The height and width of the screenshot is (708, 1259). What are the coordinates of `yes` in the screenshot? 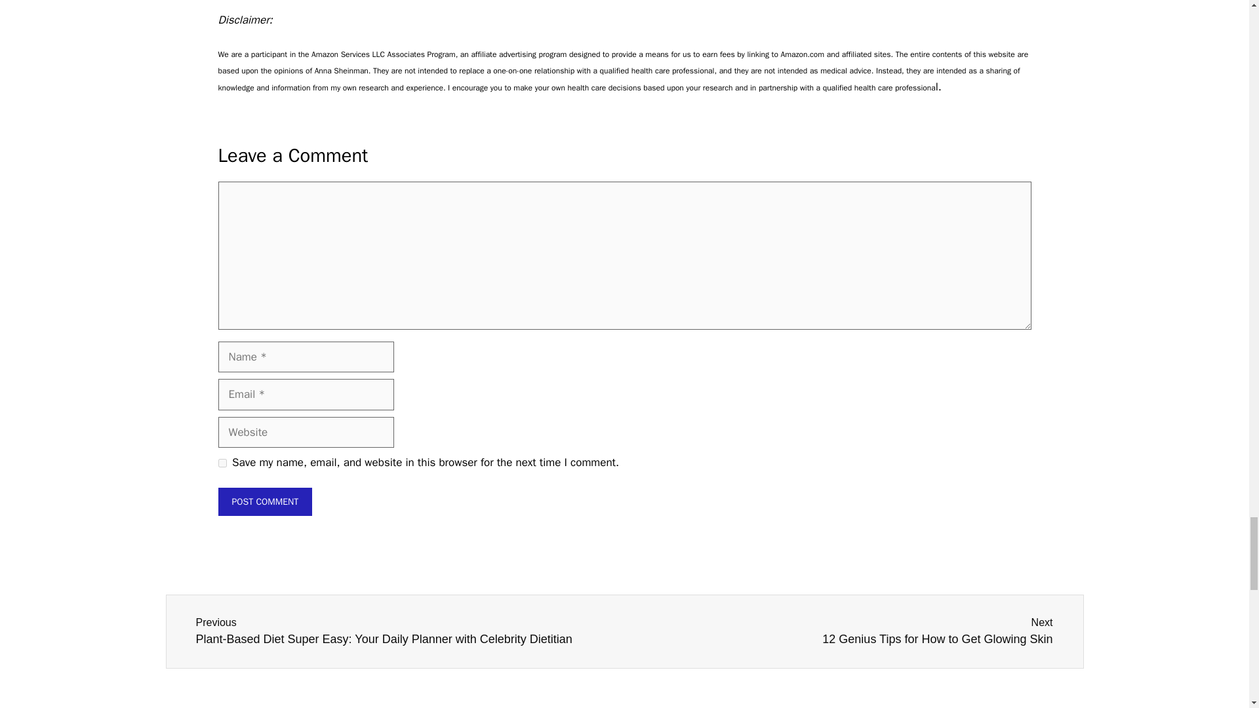 It's located at (222, 463).